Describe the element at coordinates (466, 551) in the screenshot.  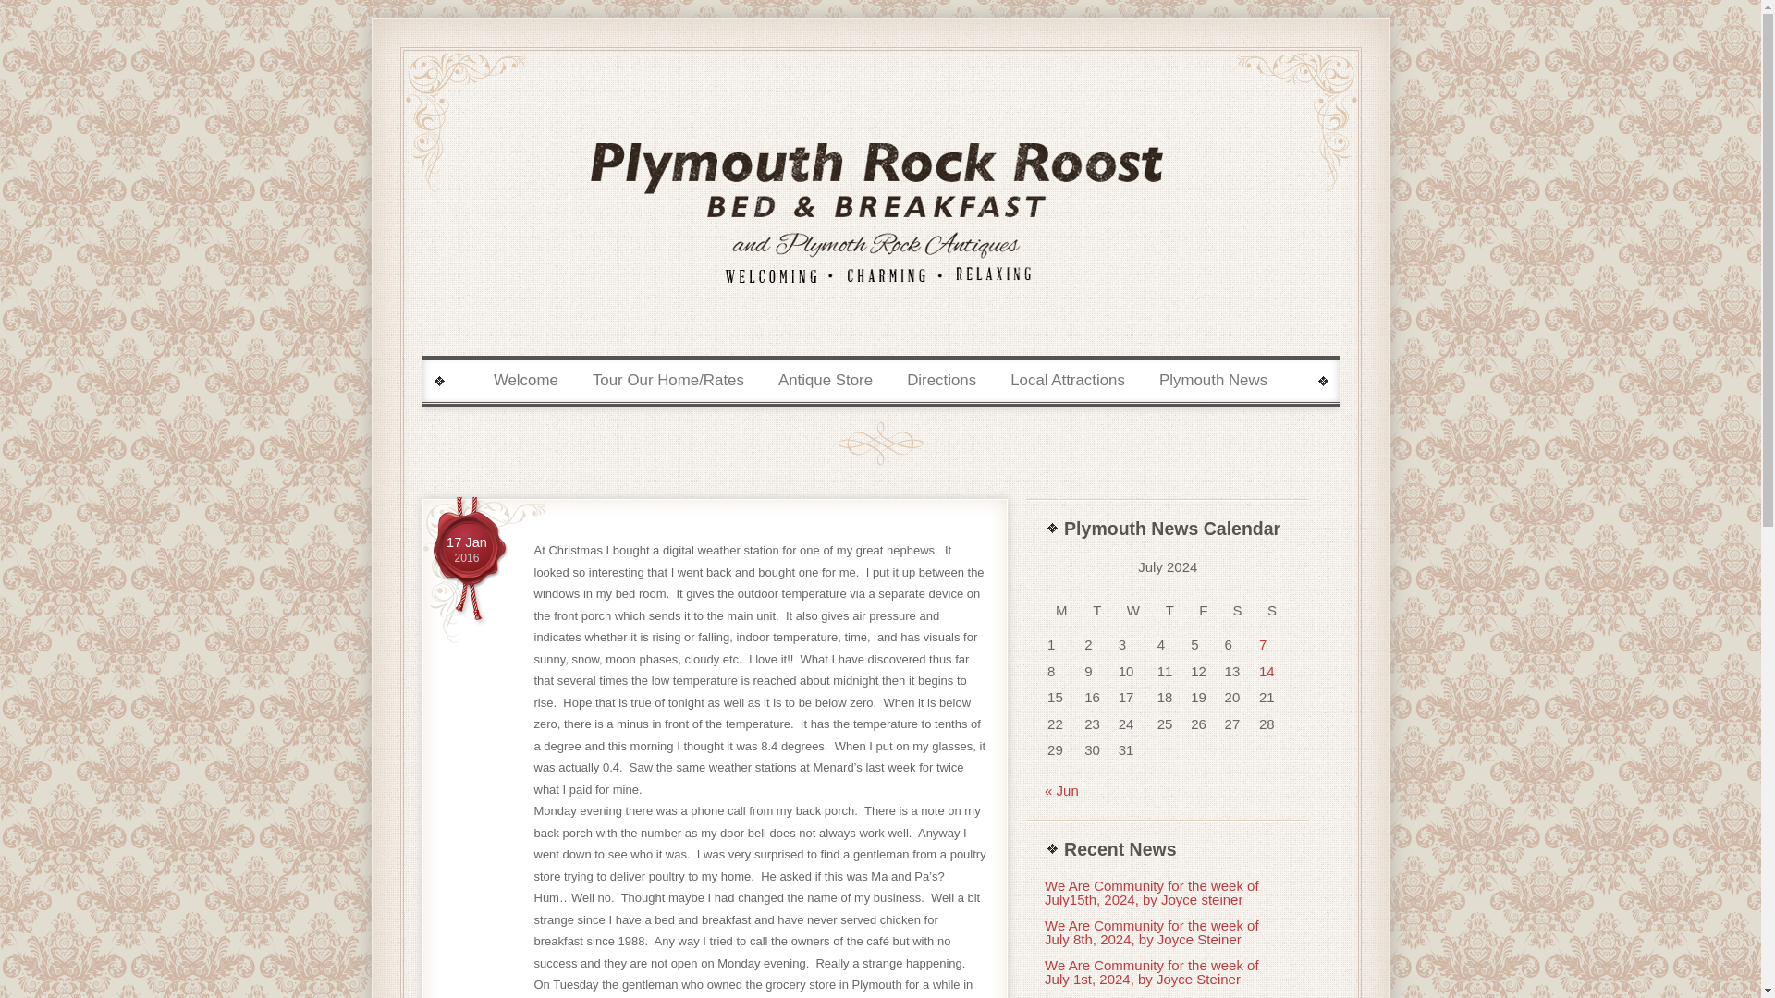
I see `Directions` at that location.